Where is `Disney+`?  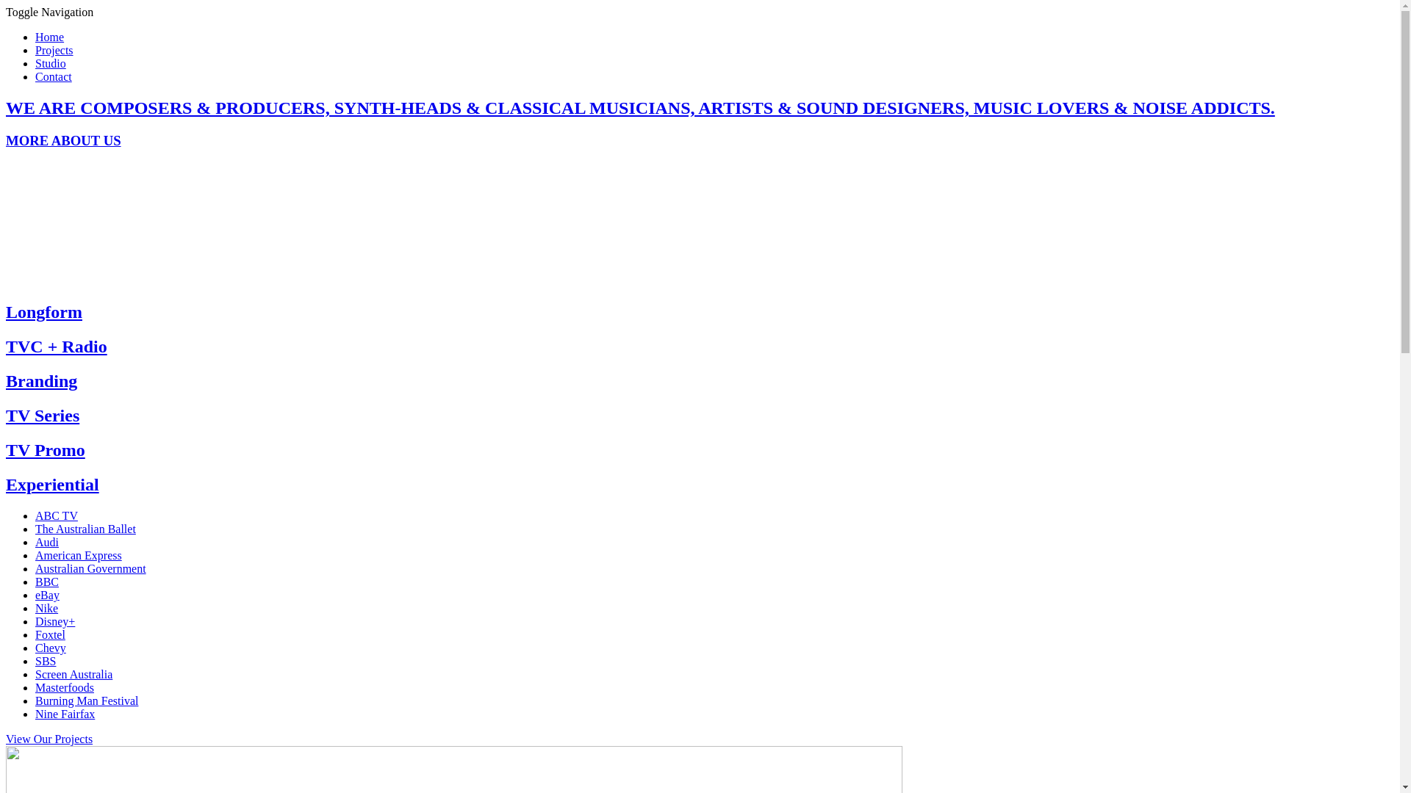 Disney+ is located at coordinates (55, 621).